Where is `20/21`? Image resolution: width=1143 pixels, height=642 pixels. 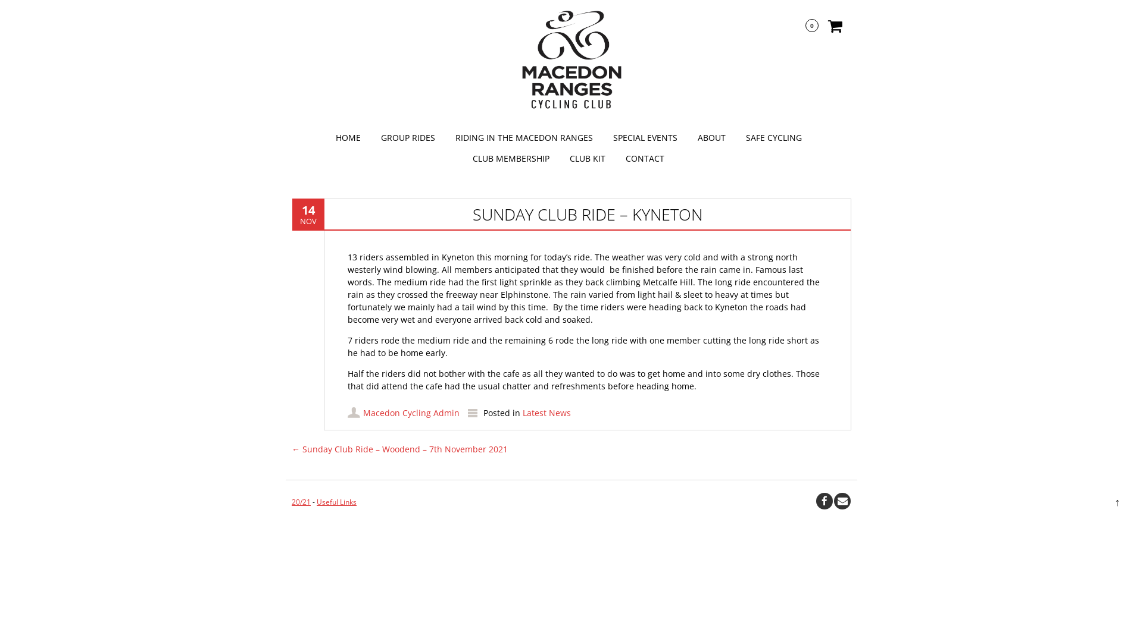
20/21 is located at coordinates (301, 502).